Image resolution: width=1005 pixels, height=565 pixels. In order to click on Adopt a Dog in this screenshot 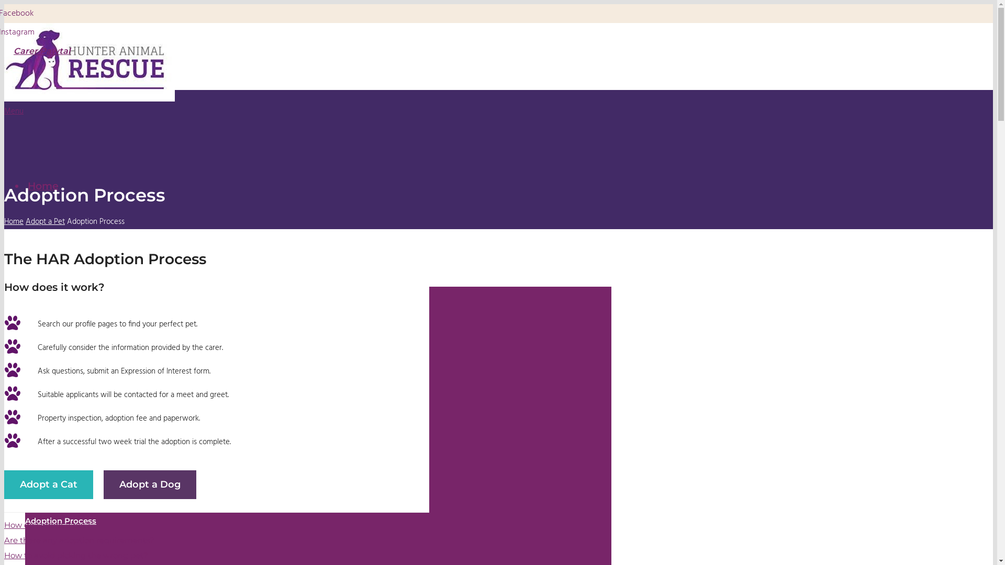, I will do `click(150, 484)`.